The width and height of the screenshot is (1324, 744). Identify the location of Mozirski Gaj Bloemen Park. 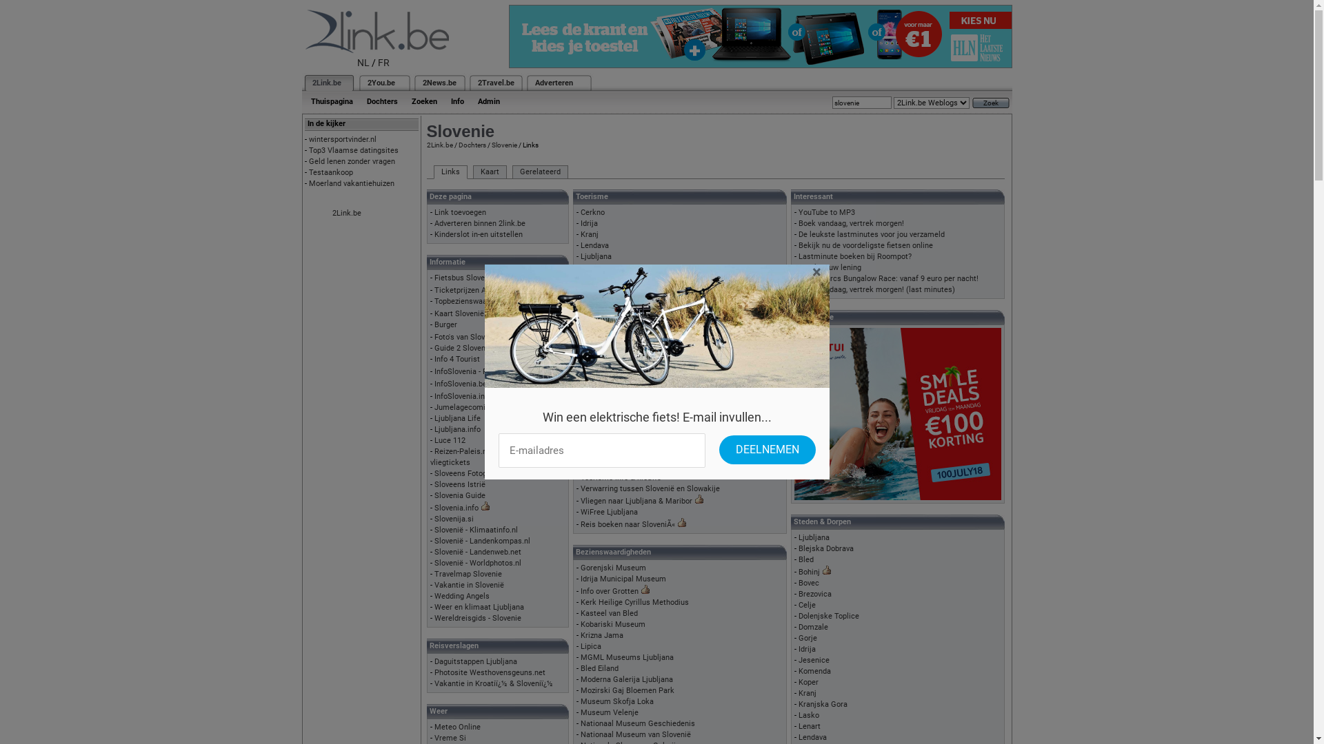
(628, 690).